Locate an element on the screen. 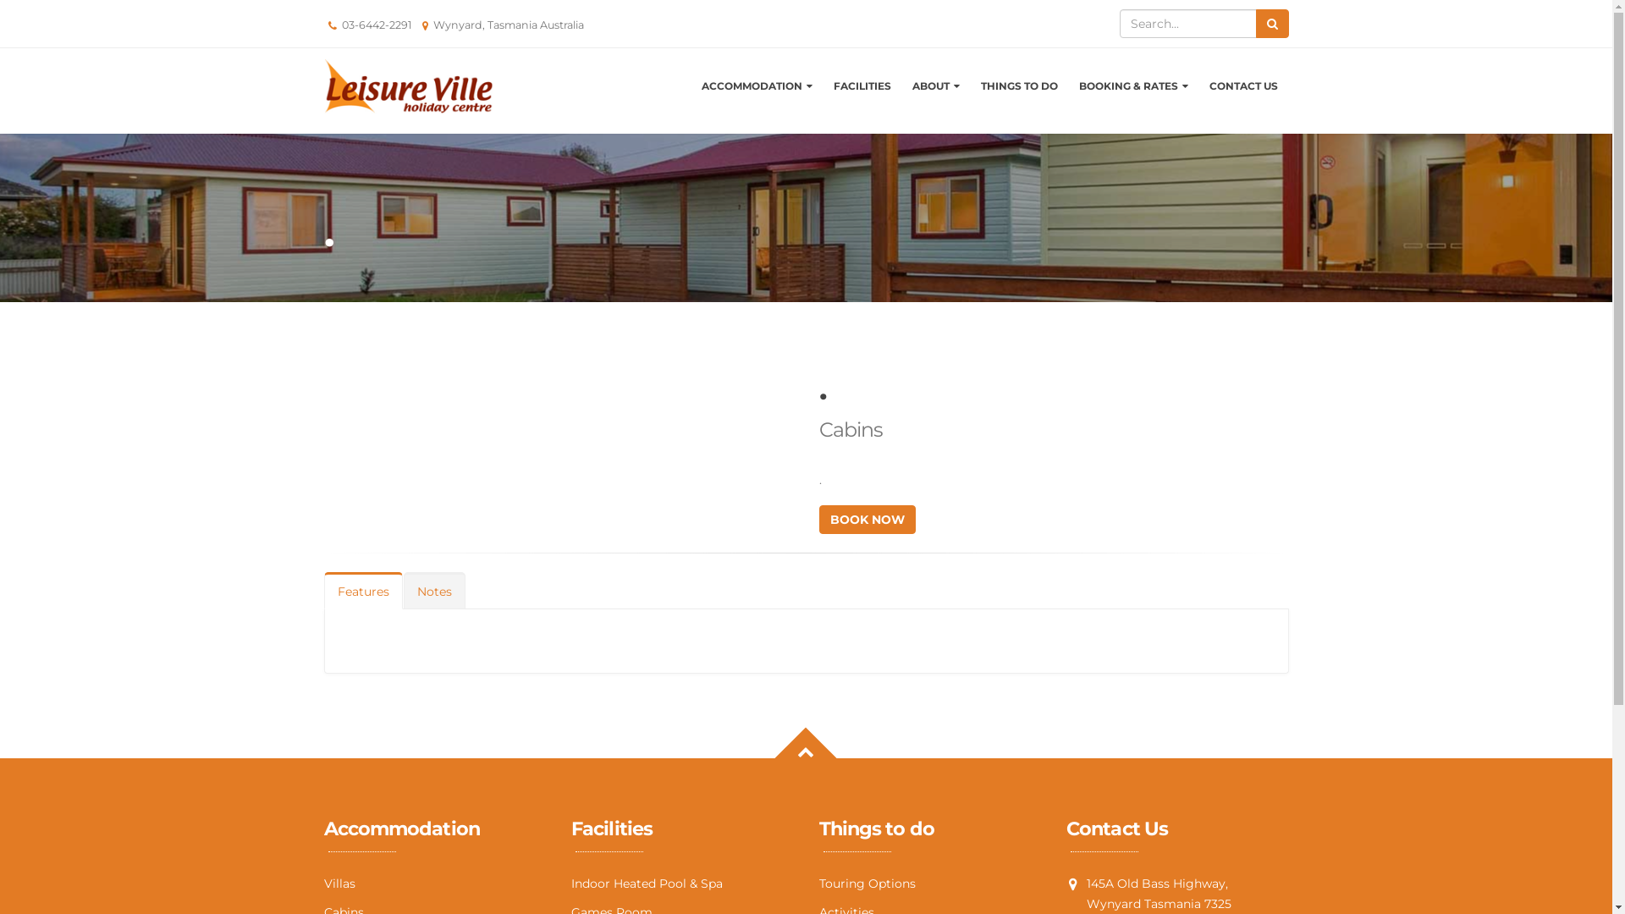 This screenshot has height=914, width=1625. ACCOMMODATION is located at coordinates (756, 86).